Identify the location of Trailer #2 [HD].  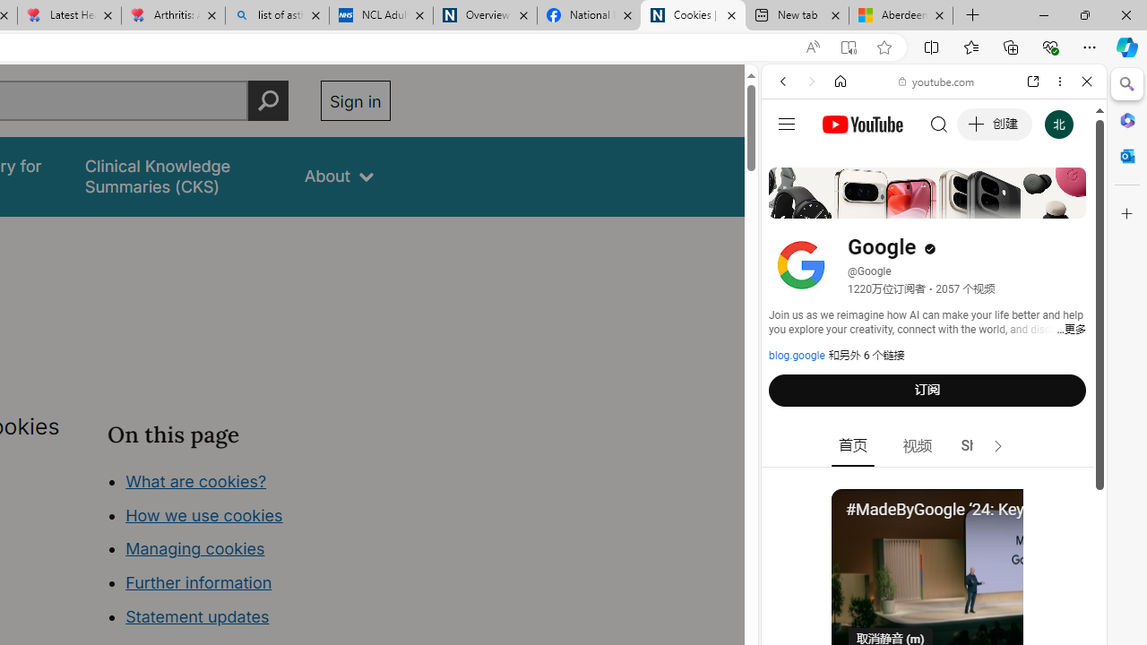
(934, 530).